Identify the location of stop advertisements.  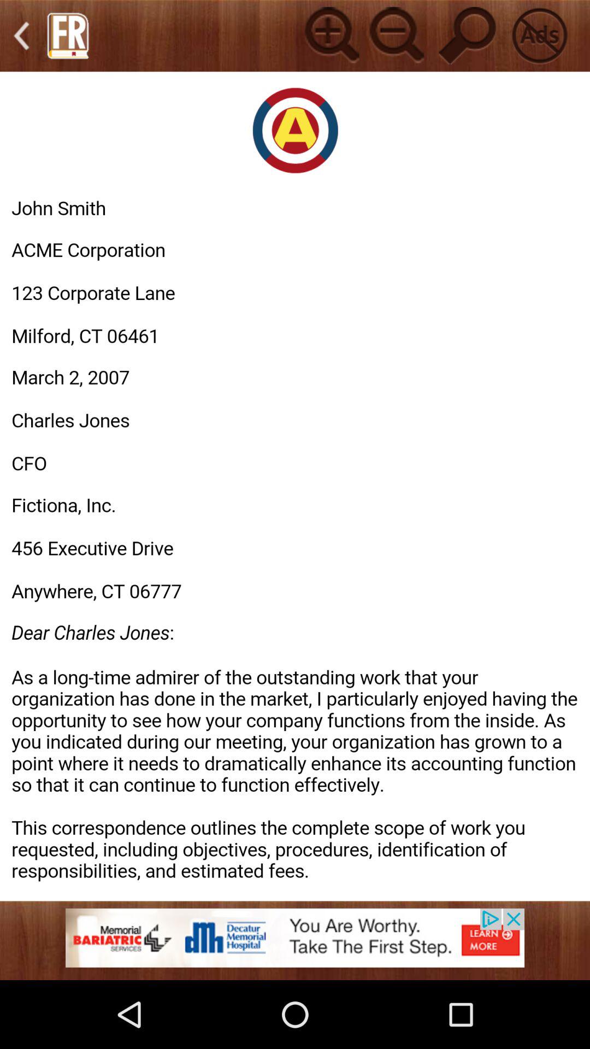
(540, 35).